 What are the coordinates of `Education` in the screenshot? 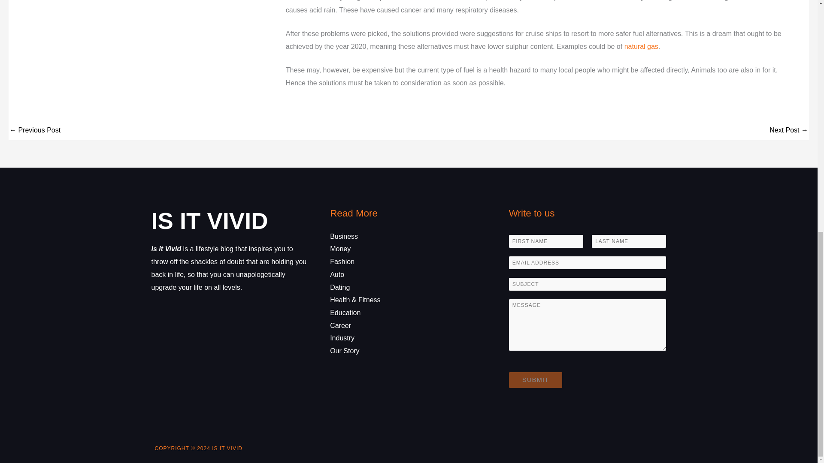 It's located at (345, 313).